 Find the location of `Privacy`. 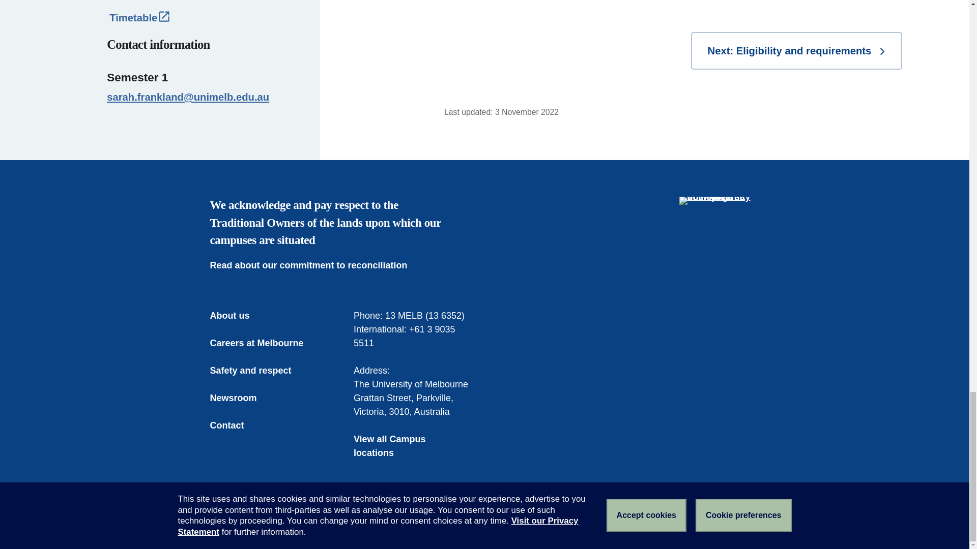

Privacy is located at coordinates (406, 523).